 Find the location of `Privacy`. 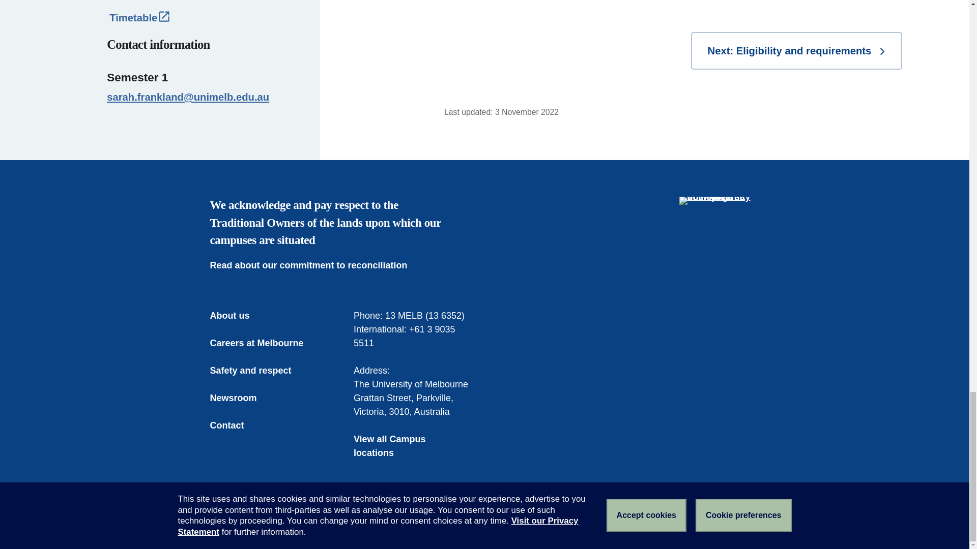

Privacy is located at coordinates (406, 523).